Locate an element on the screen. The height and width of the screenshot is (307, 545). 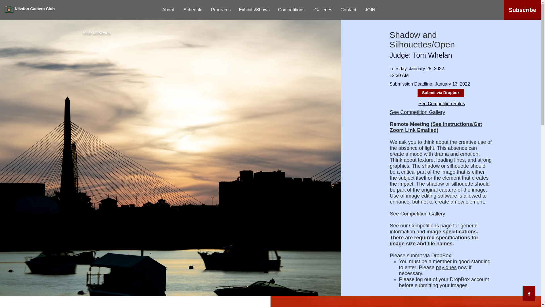
About is located at coordinates (169, 10).